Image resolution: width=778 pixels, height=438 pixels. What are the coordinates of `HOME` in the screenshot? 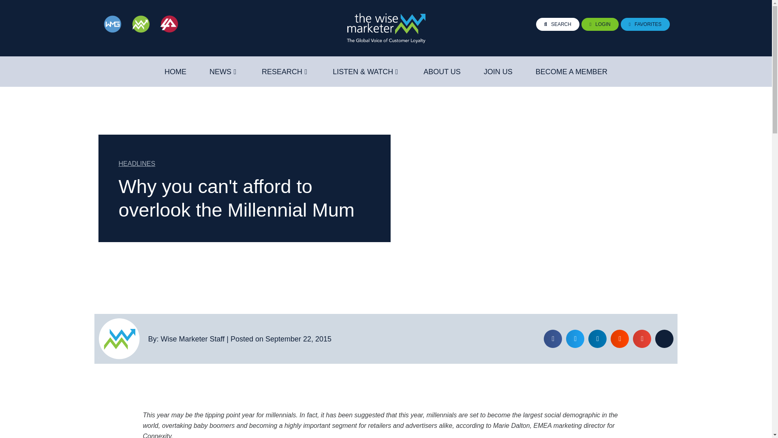 It's located at (175, 72).